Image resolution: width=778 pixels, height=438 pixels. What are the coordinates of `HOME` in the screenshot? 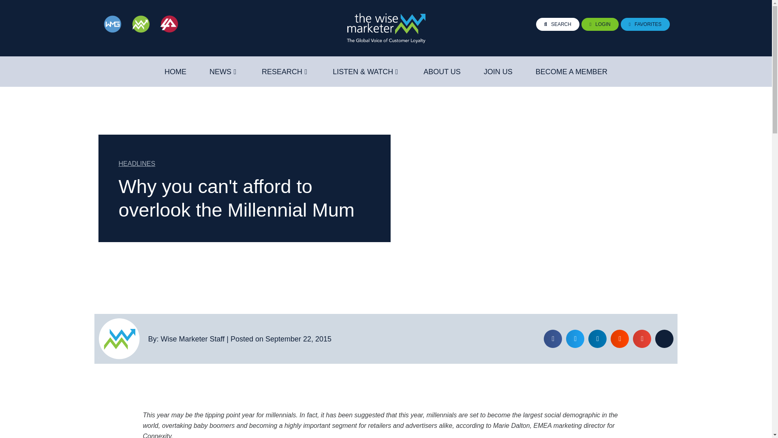 It's located at (175, 72).